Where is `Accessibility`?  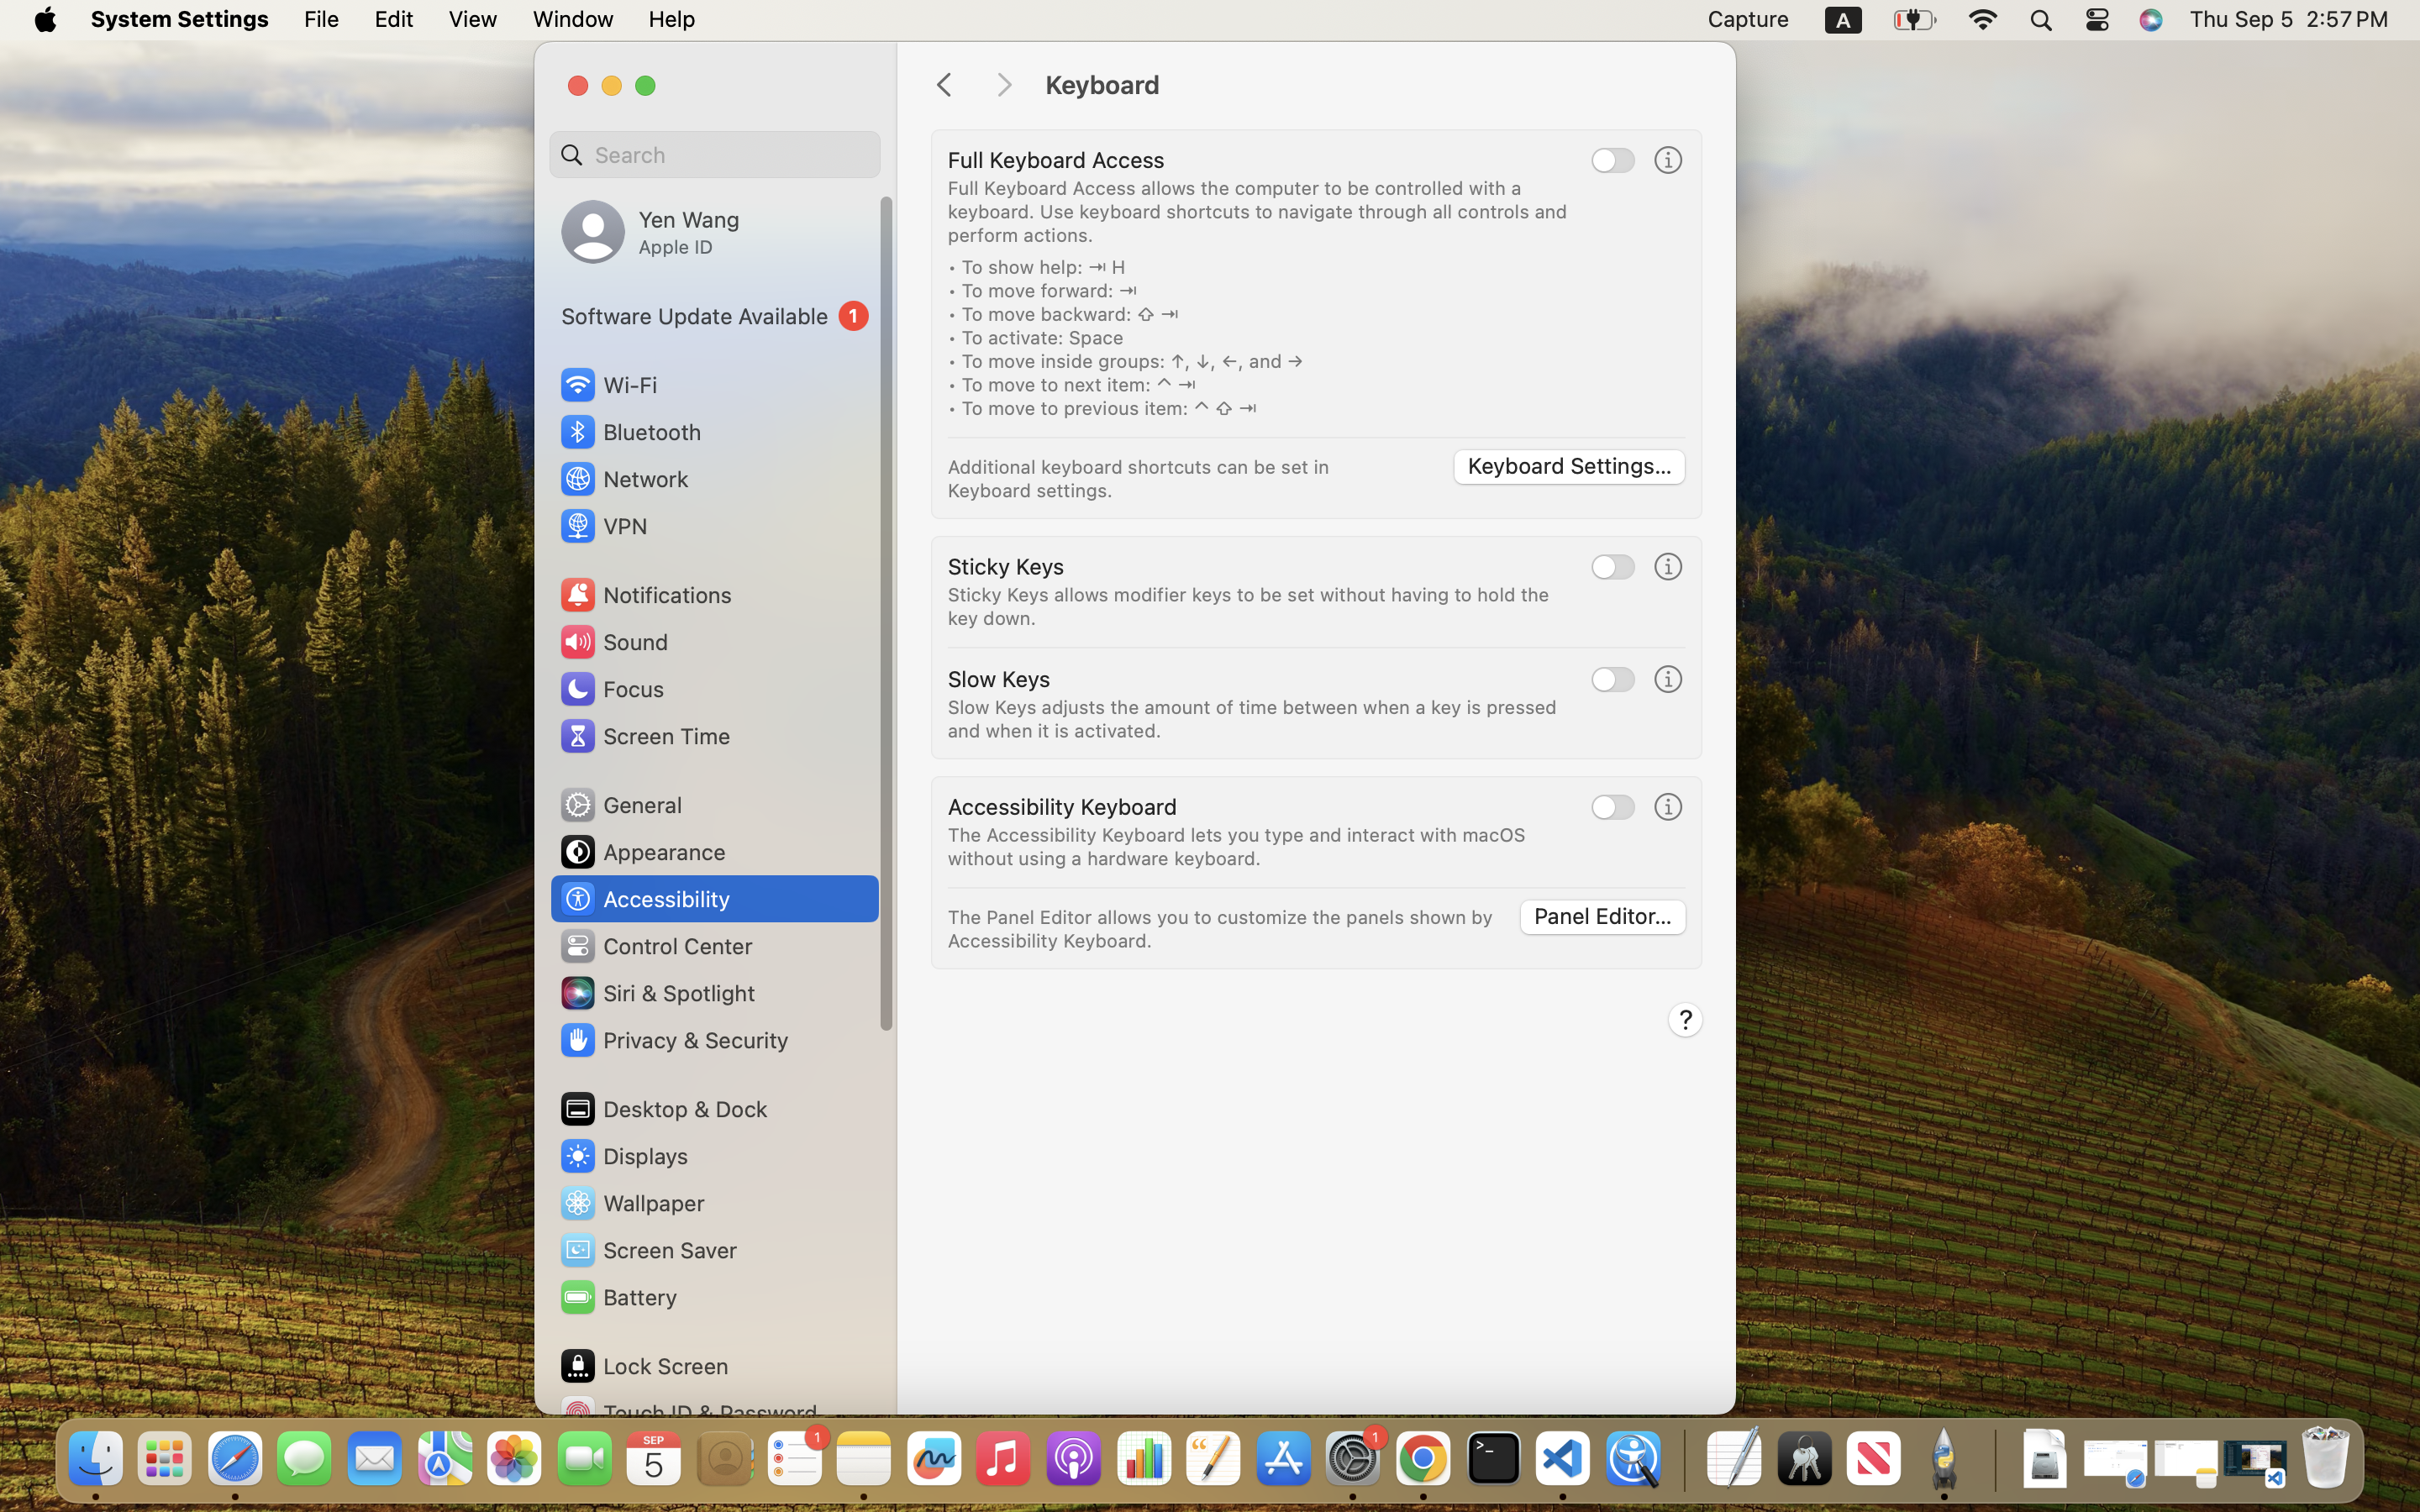
Accessibility is located at coordinates (644, 899).